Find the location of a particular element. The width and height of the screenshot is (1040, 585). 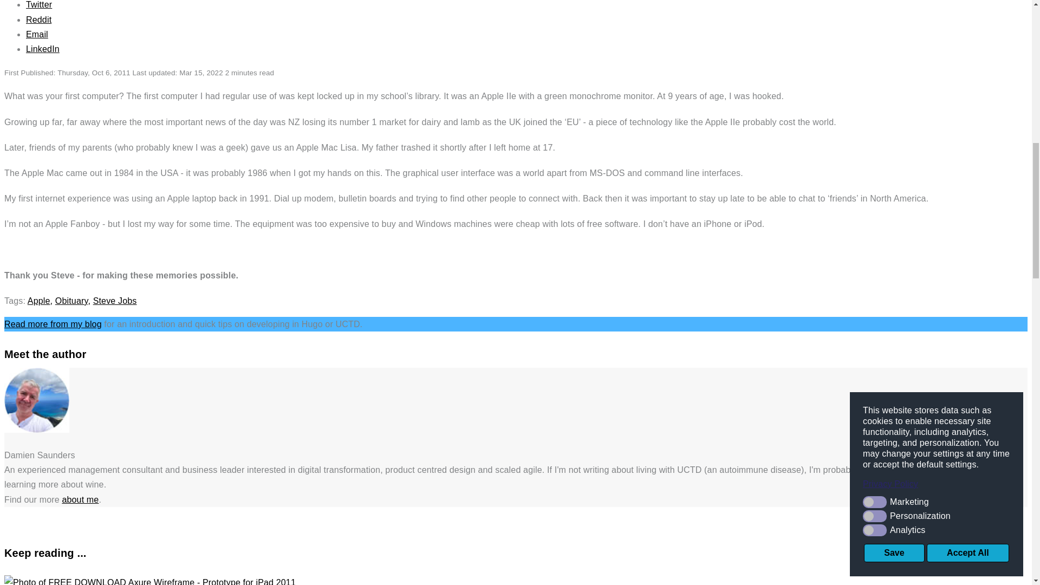

Reddit is located at coordinates (38, 19).